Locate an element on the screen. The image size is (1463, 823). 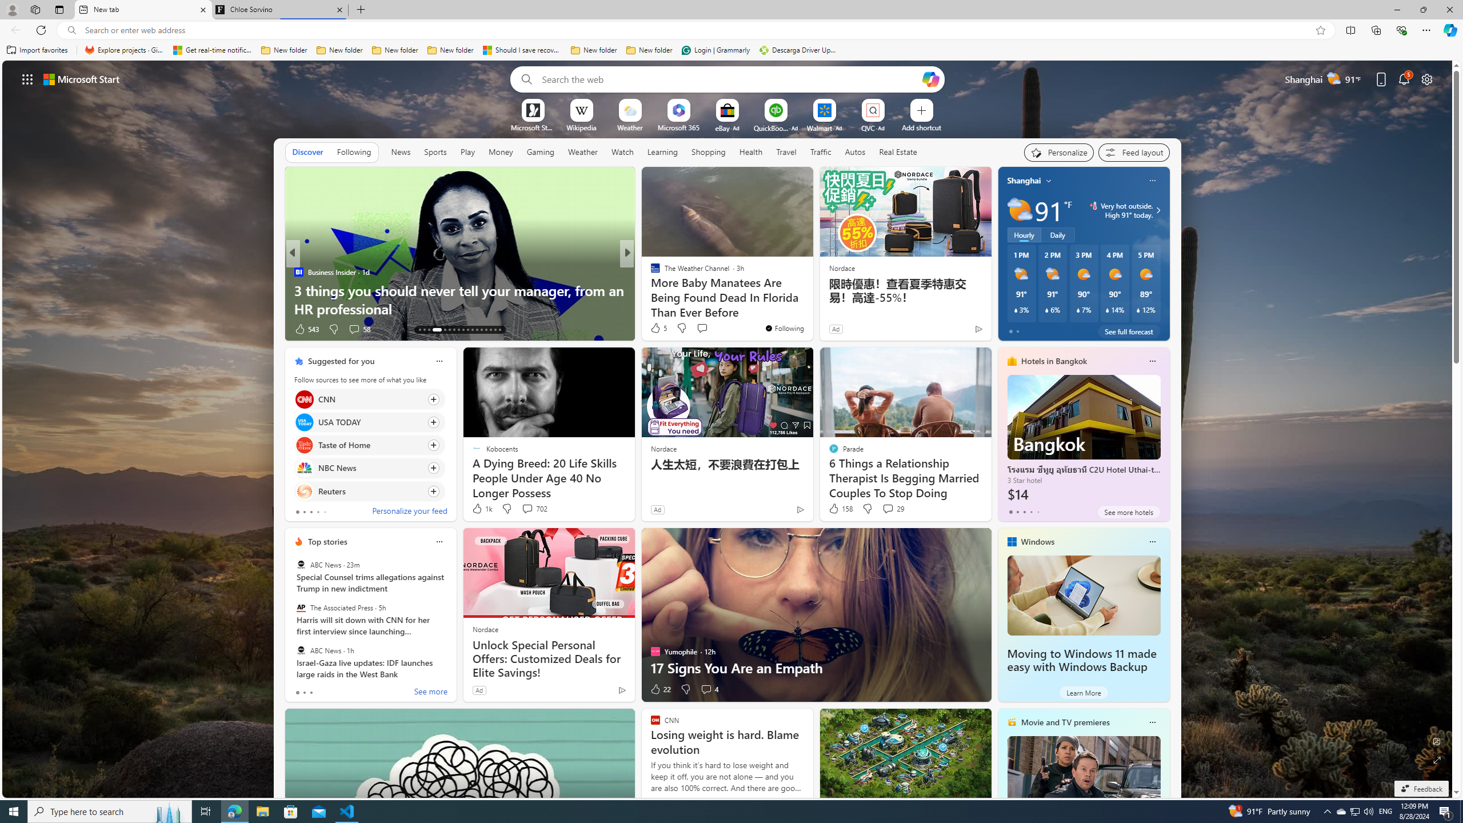
See more hotels is located at coordinates (1129, 512).